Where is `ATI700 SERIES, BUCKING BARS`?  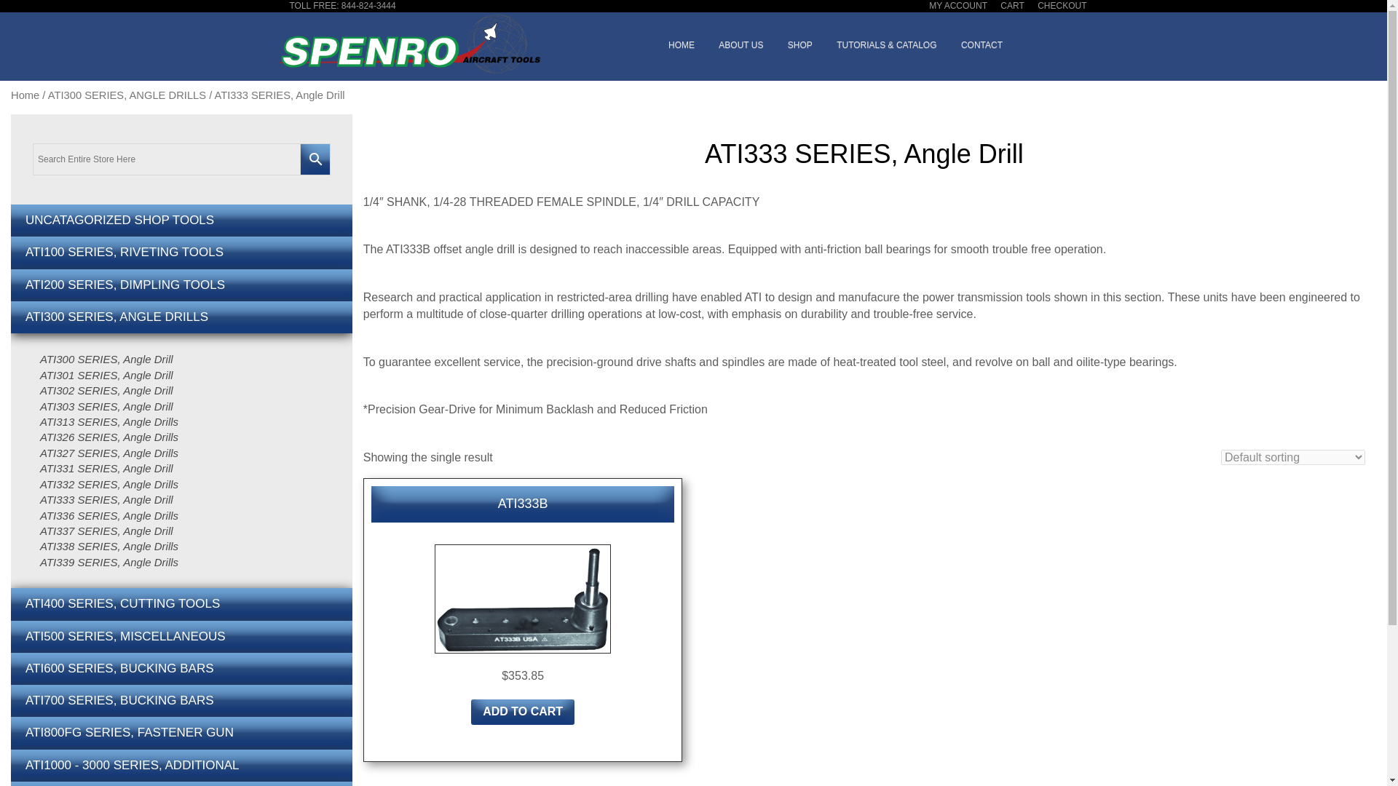 ATI700 SERIES, BUCKING BARS is located at coordinates (181, 700).